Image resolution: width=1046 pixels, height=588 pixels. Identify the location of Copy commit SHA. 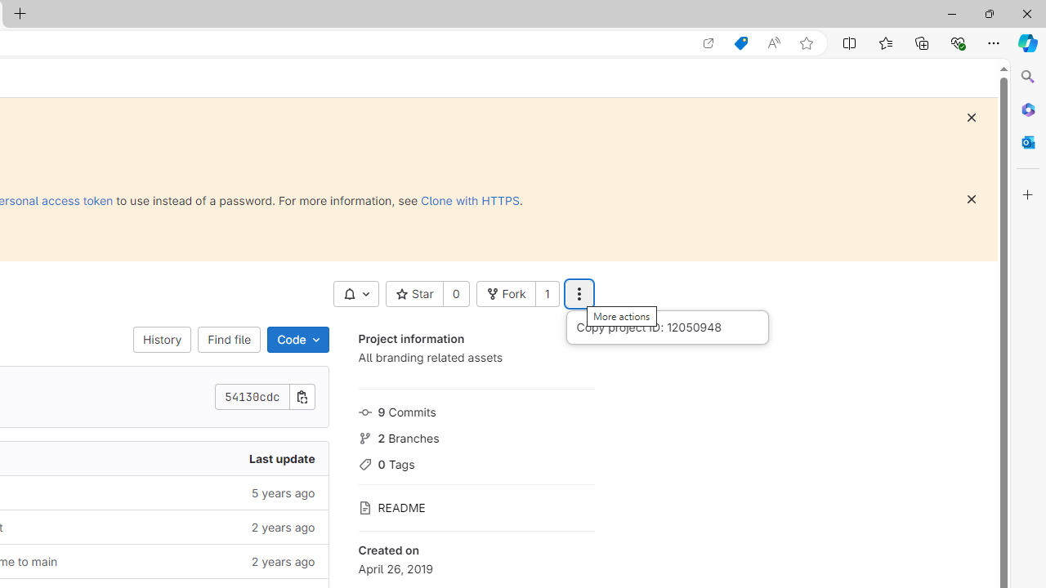
(302, 397).